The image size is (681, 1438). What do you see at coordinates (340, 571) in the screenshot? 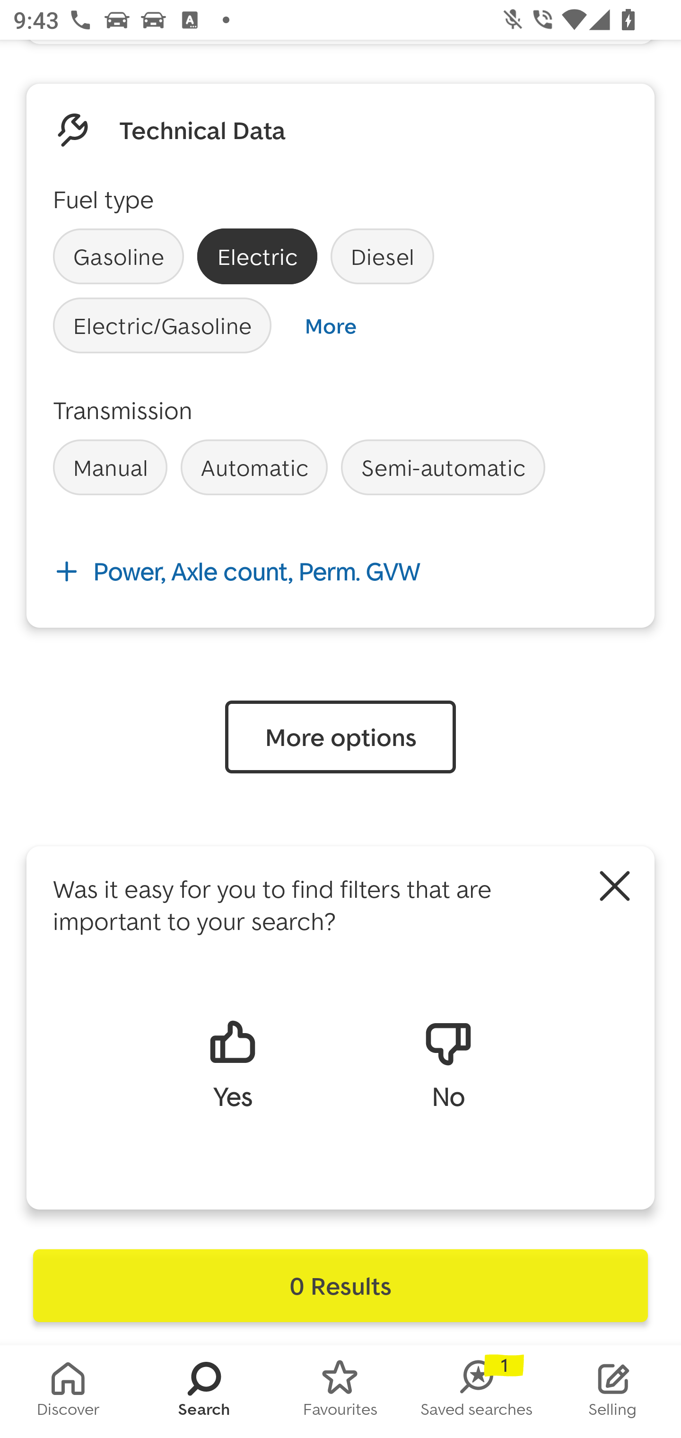
I see `Power, Axle count, Perm. GVW` at bounding box center [340, 571].